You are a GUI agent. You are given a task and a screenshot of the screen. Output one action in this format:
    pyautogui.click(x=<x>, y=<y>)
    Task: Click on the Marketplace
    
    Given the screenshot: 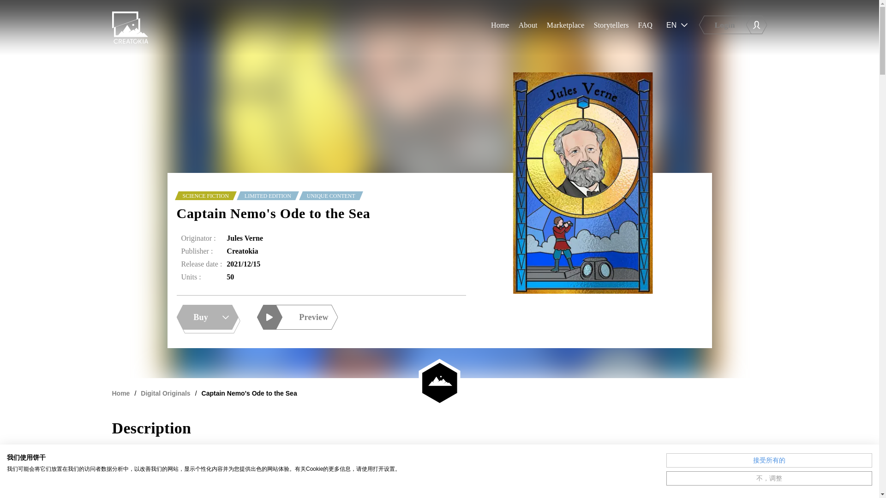 What is the action you would take?
    pyautogui.click(x=566, y=27)
    